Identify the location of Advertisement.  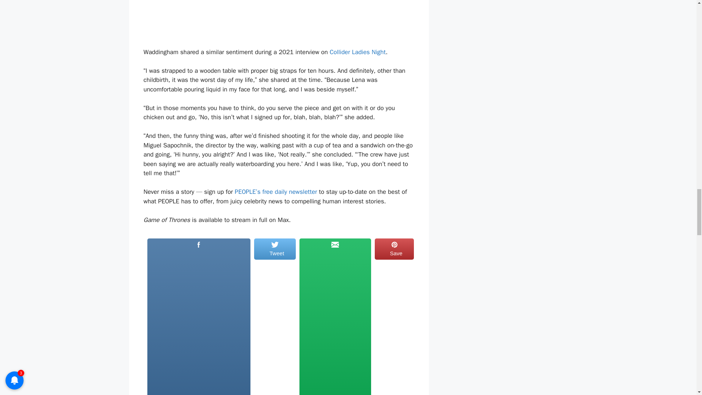
(198, 323).